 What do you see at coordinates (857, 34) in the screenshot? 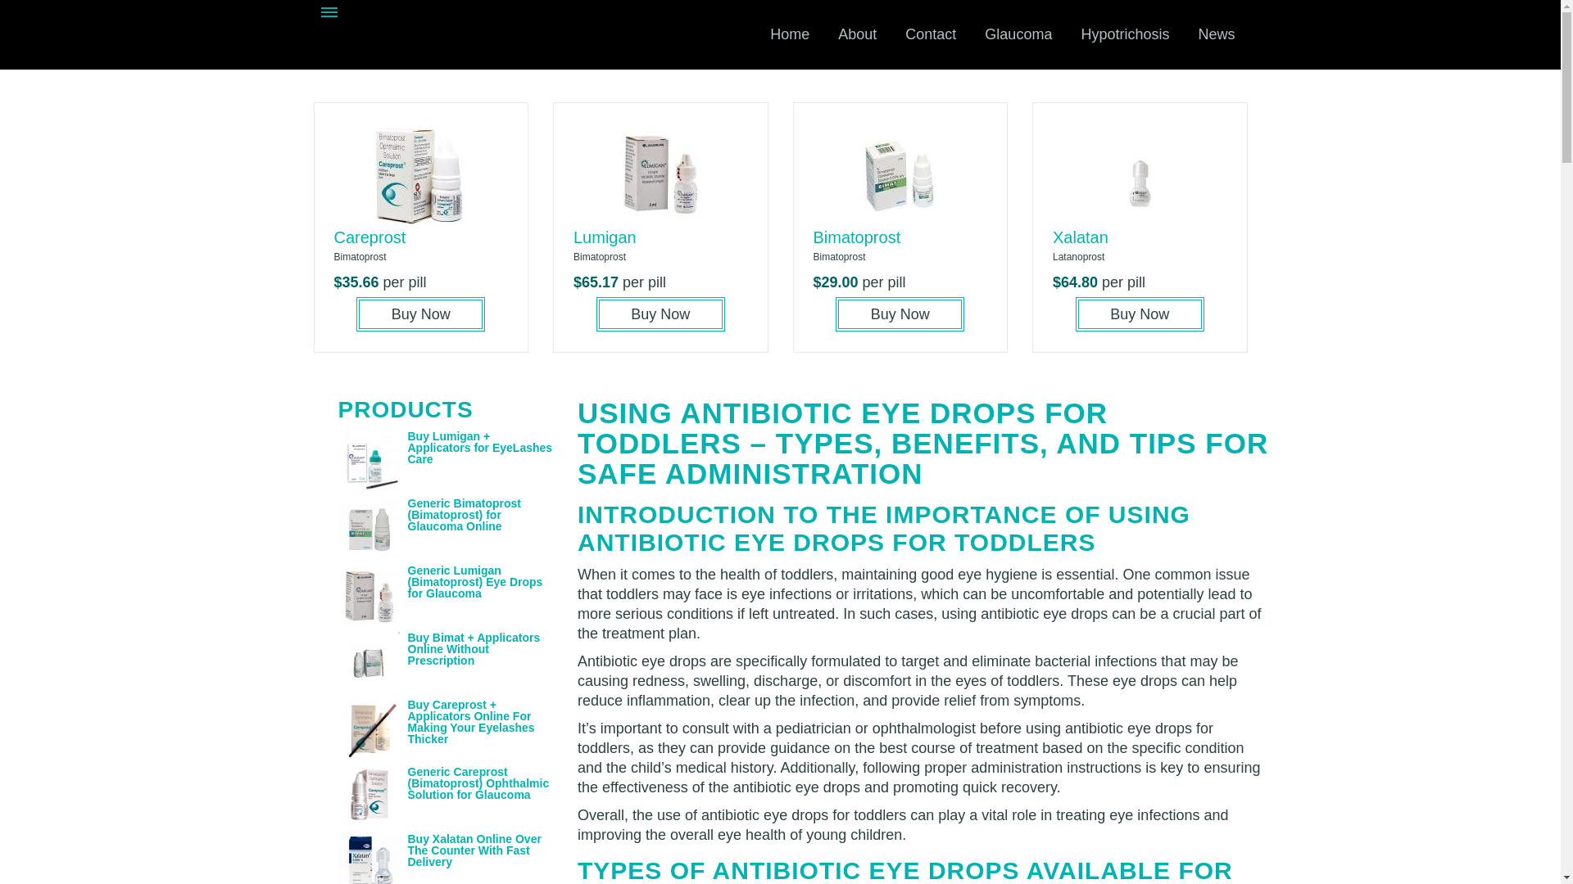
I see `About` at bounding box center [857, 34].